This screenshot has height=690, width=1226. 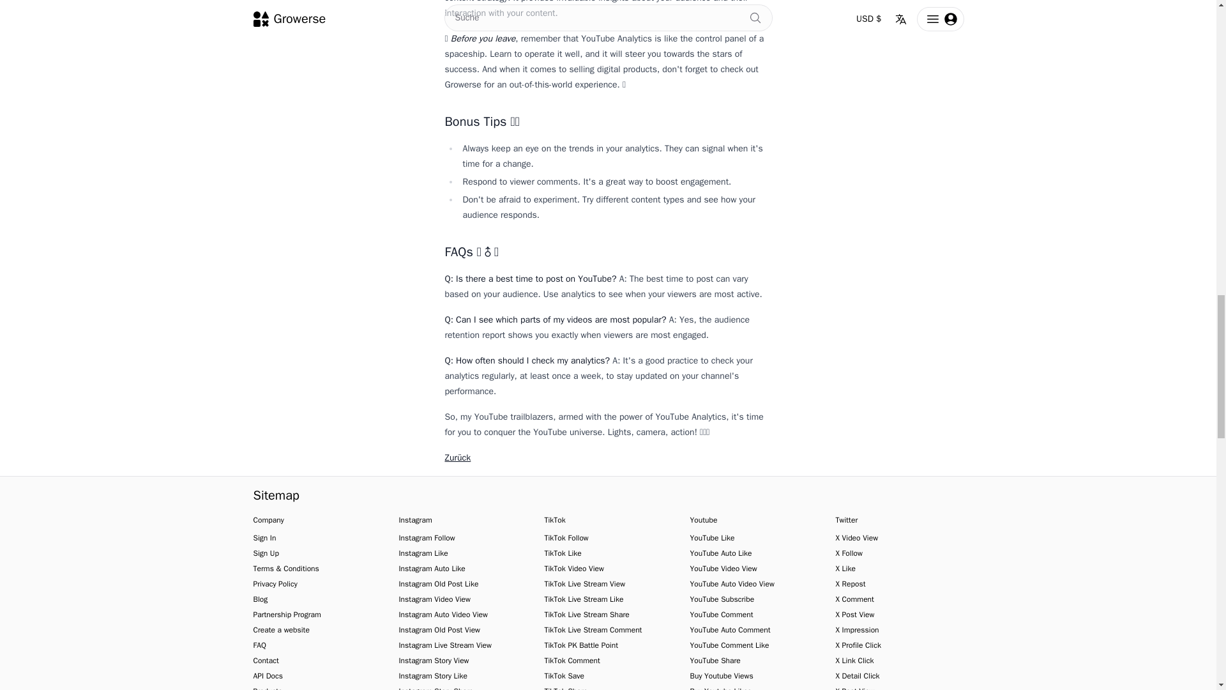 I want to click on Contact, so click(x=265, y=661).